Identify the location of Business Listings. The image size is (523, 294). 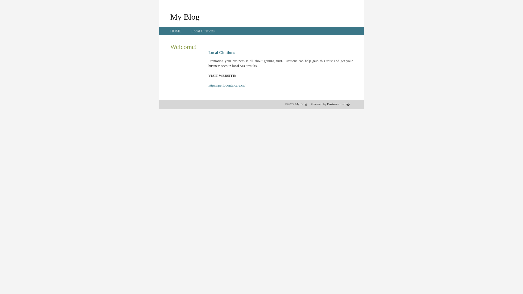
(339, 104).